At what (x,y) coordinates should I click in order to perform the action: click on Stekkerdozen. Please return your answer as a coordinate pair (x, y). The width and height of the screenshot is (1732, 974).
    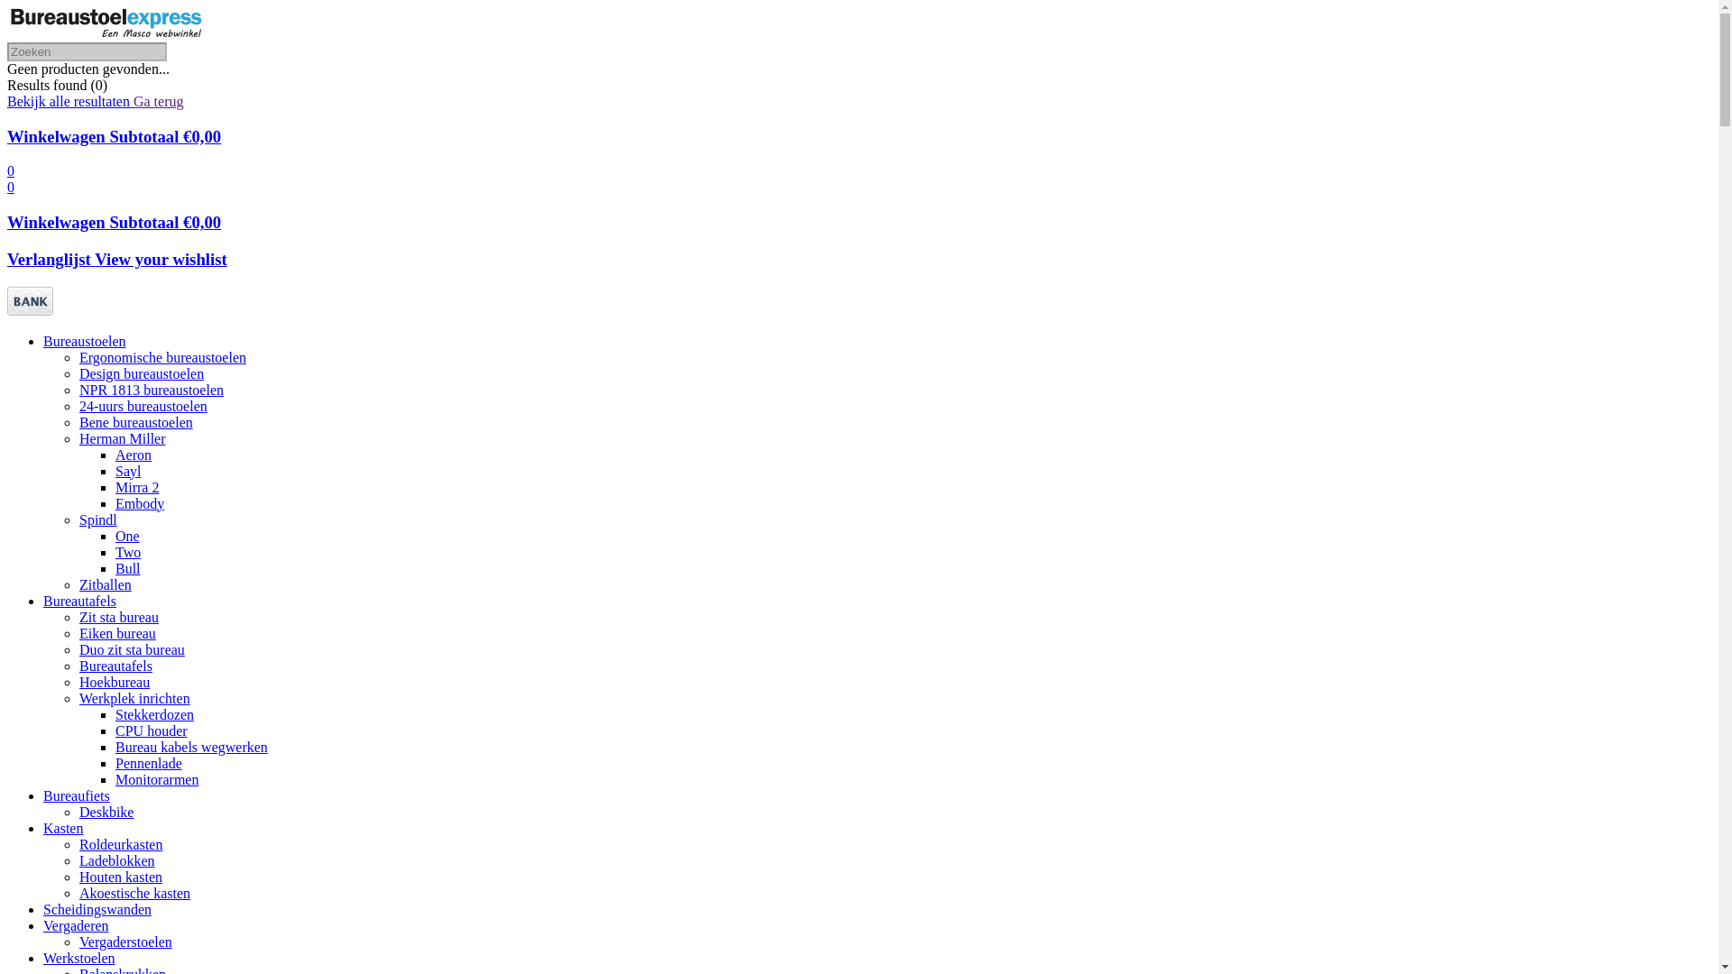
    Looking at the image, I should click on (155, 714).